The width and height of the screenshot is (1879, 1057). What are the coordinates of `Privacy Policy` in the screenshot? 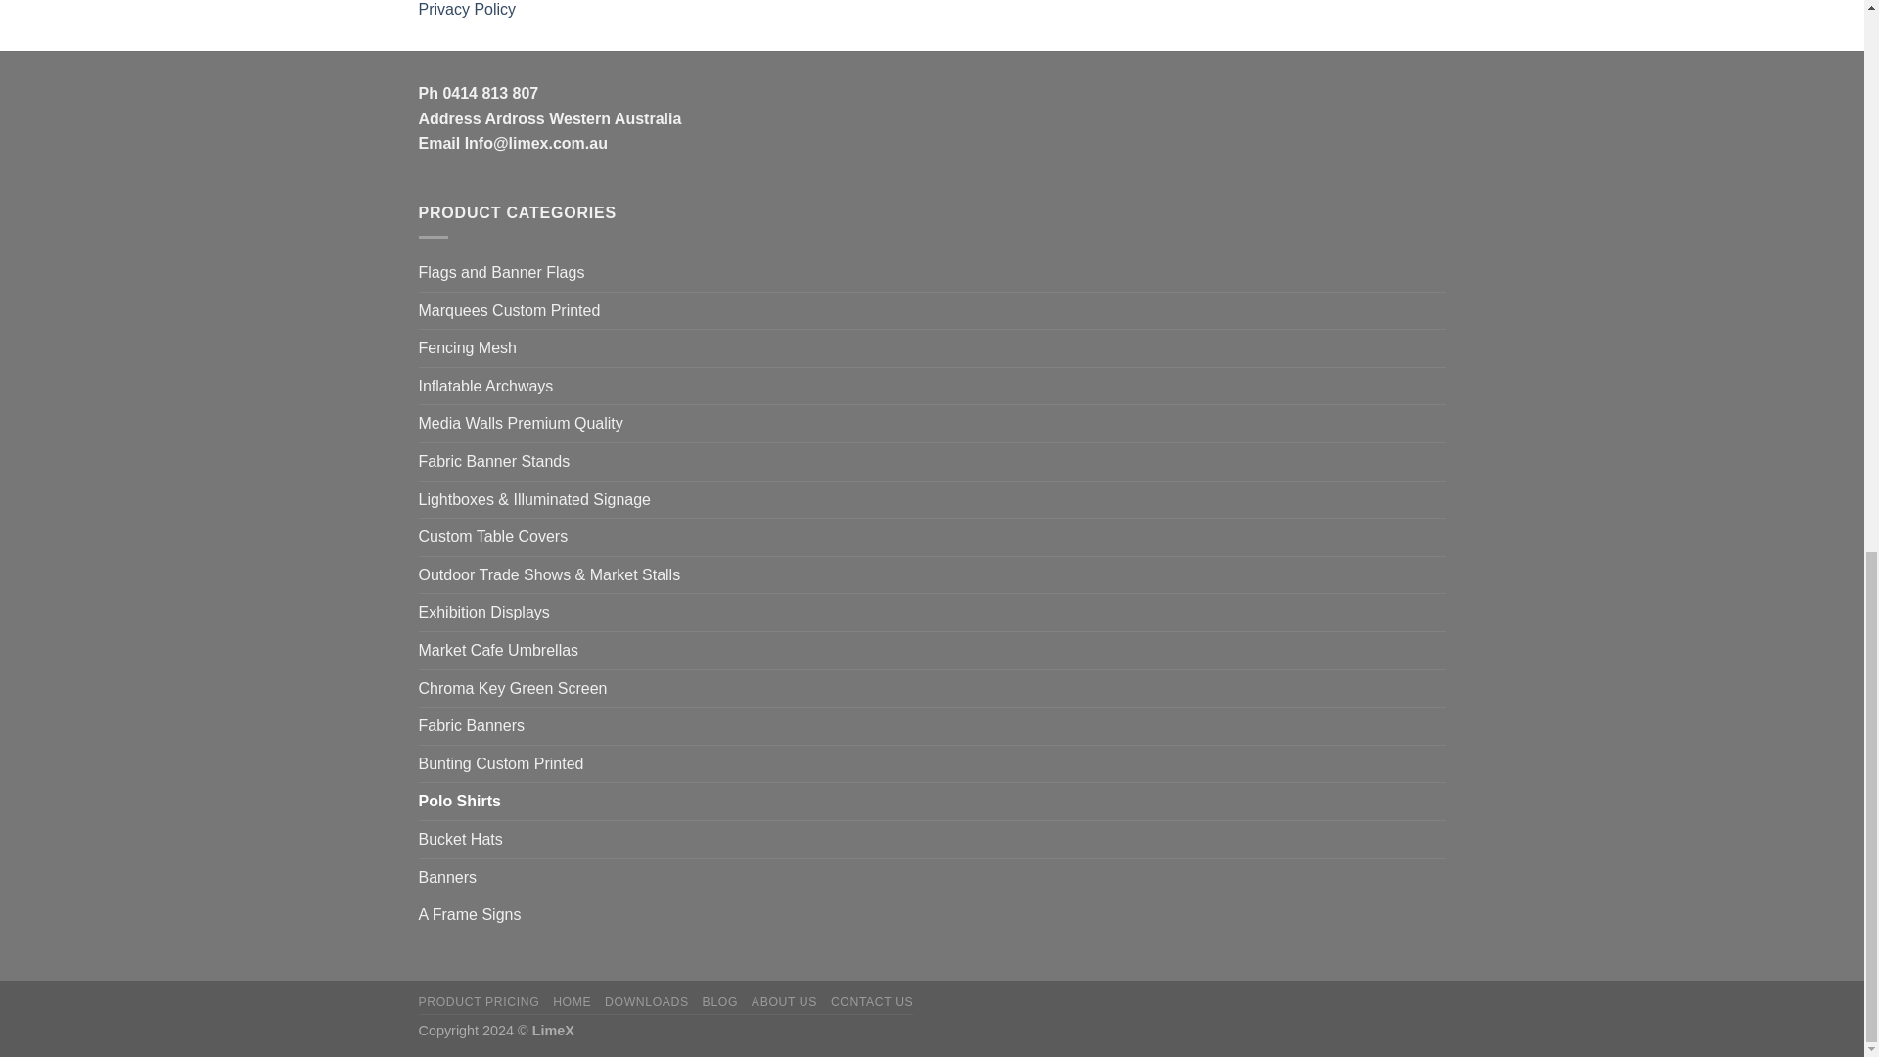 It's located at (468, 14).